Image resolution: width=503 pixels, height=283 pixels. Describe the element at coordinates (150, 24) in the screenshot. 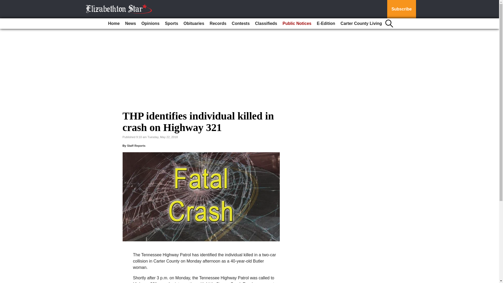

I see `Opinions` at that location.